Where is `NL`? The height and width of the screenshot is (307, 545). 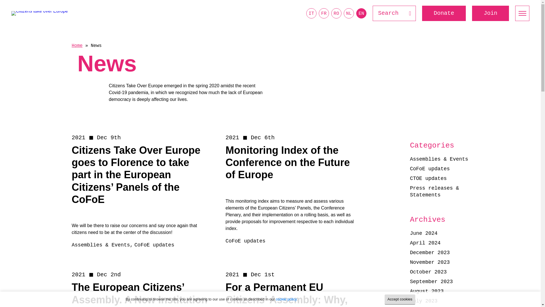 NL is located at coordinates (349, 13).